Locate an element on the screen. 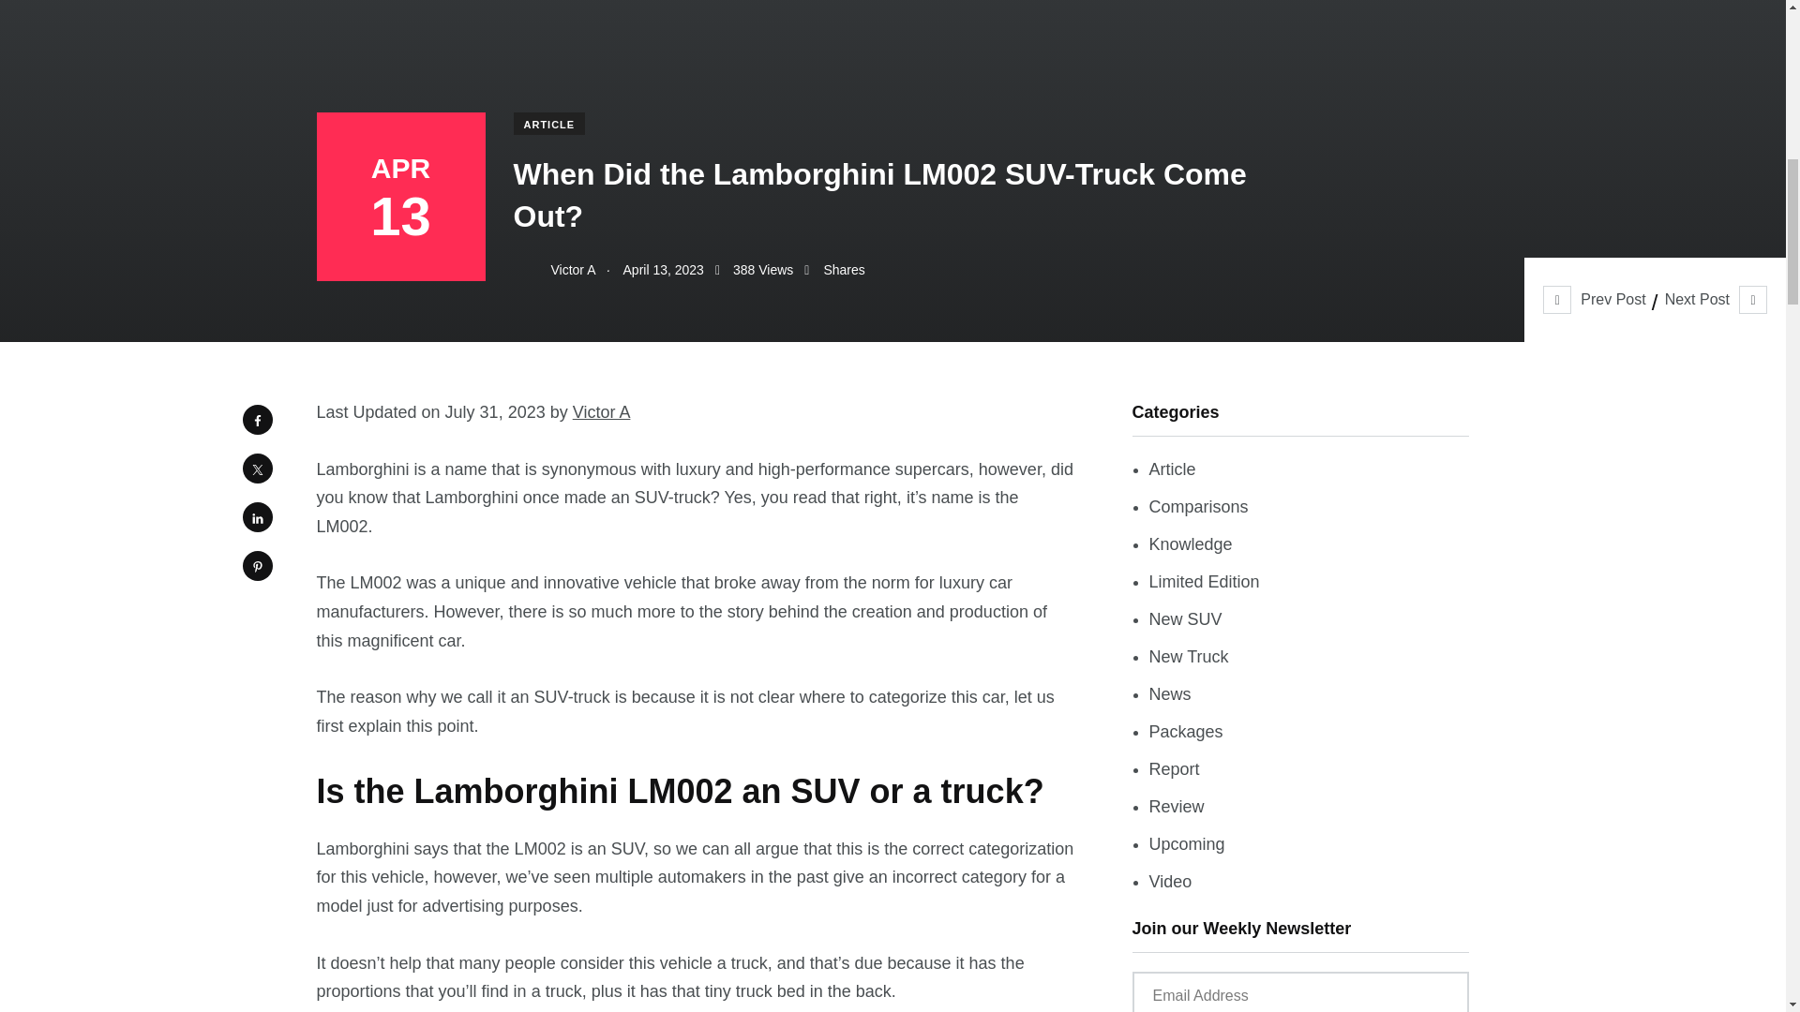 This screenshot has height=1012, width=1800. Victor A is located at coordinates (602, 412).